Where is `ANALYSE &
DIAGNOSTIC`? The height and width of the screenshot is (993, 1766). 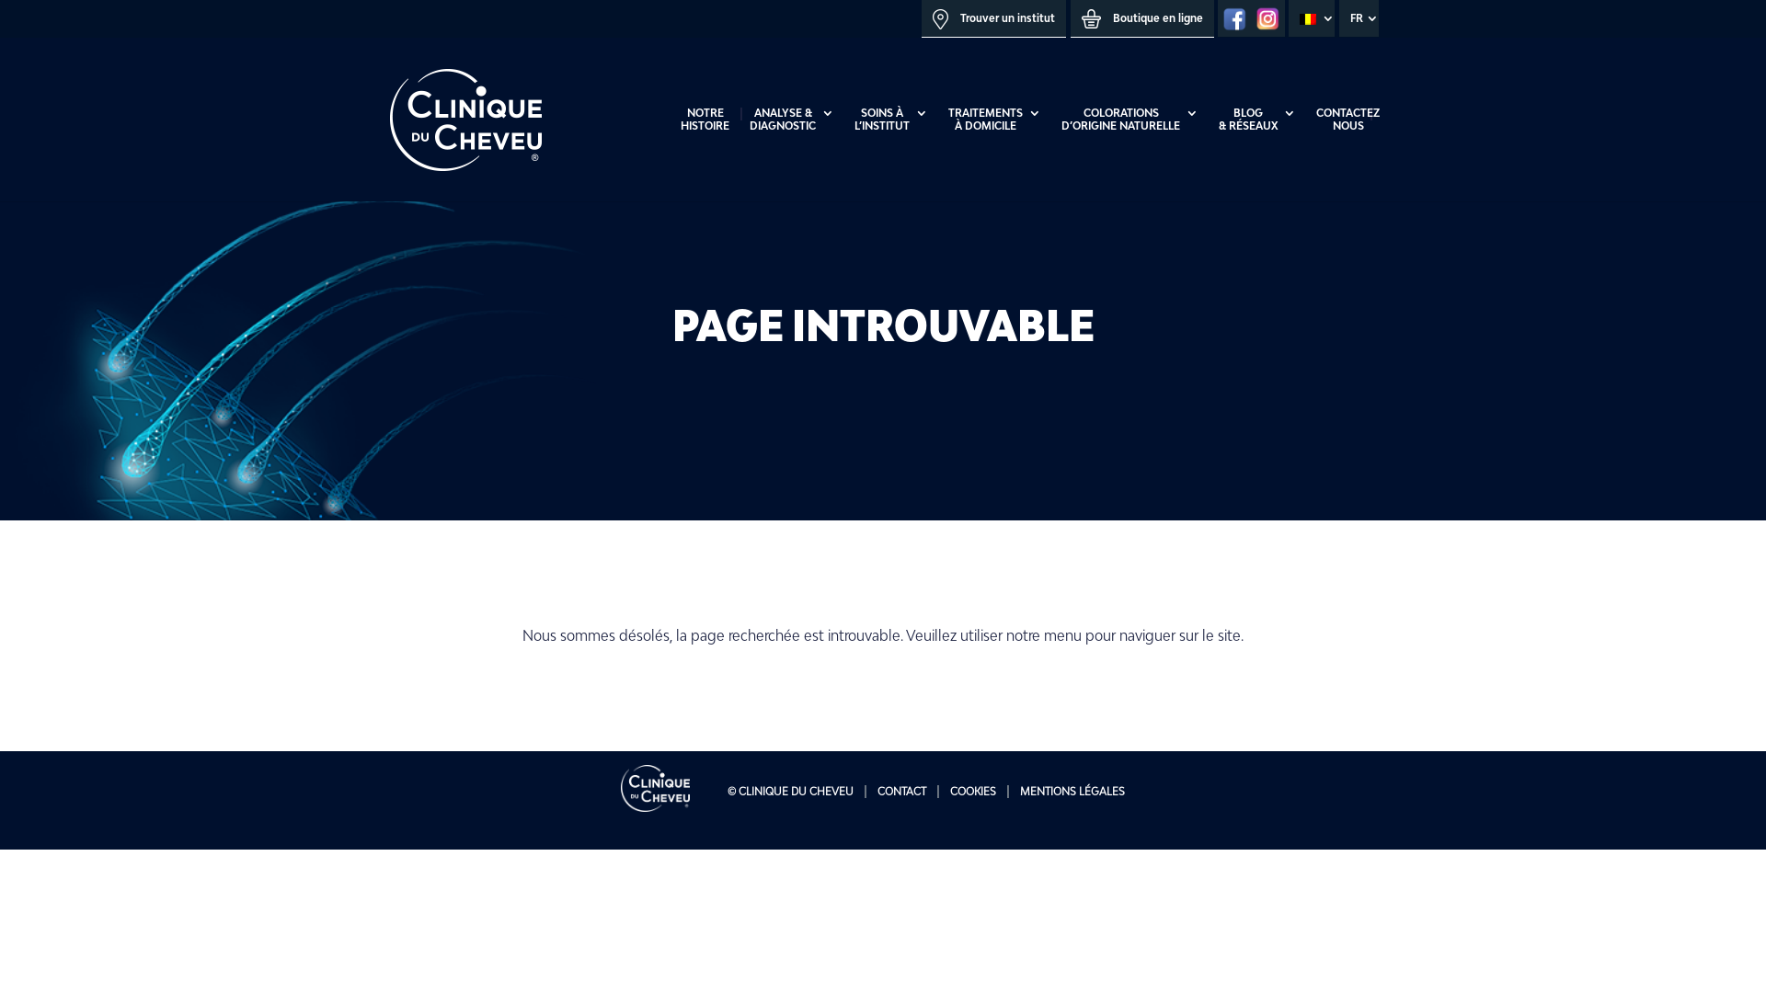
ANALYSE &
DIAGNOSTIC is located at coordinates (792, 154).